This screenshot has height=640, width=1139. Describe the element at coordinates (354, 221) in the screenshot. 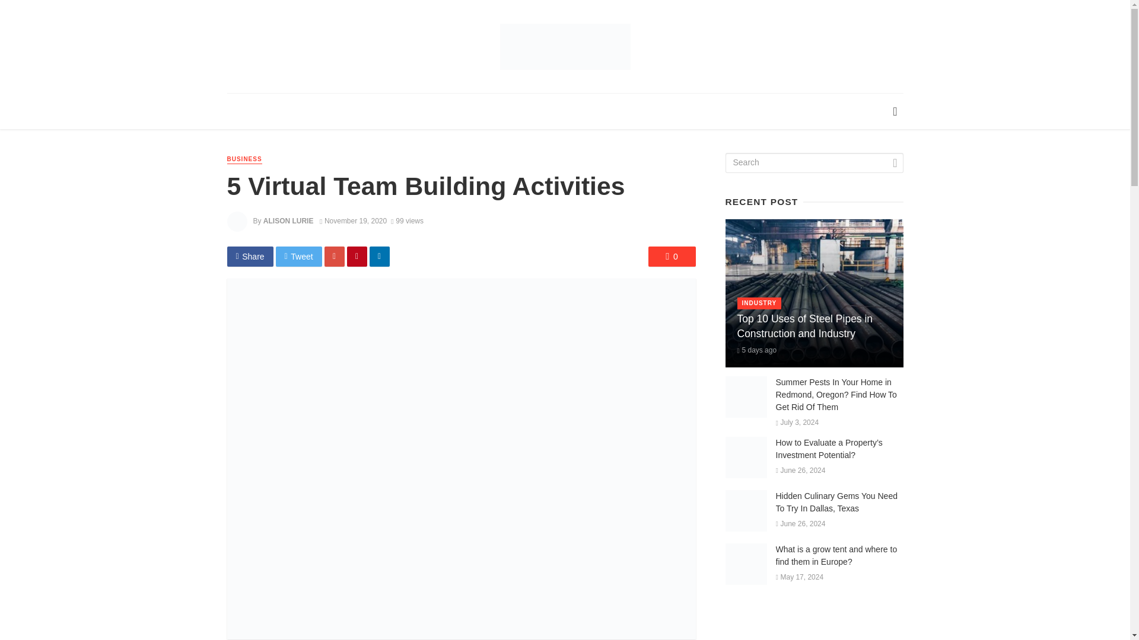

I see `November 19, 2020 at 2:49 pm` at that location.